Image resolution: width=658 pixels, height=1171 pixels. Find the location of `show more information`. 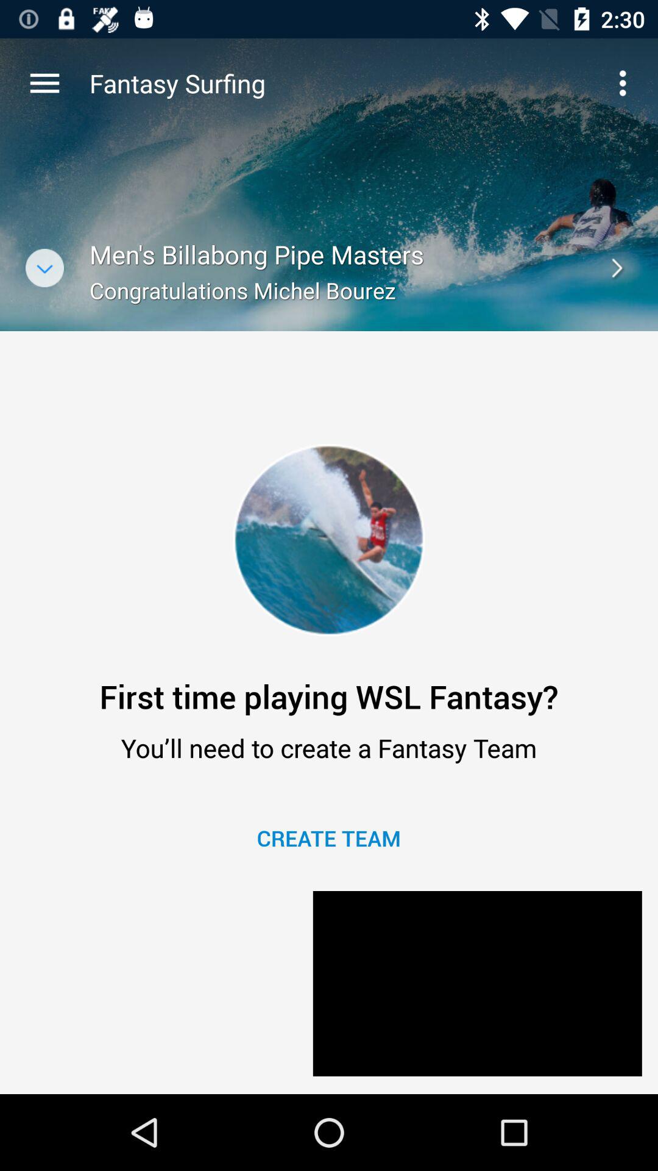

show more information is located at coordinates (45, 268).